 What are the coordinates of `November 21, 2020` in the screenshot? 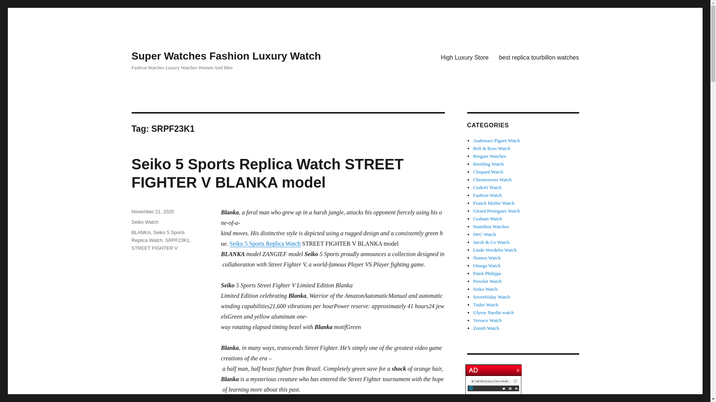 It's located at (152, 211).